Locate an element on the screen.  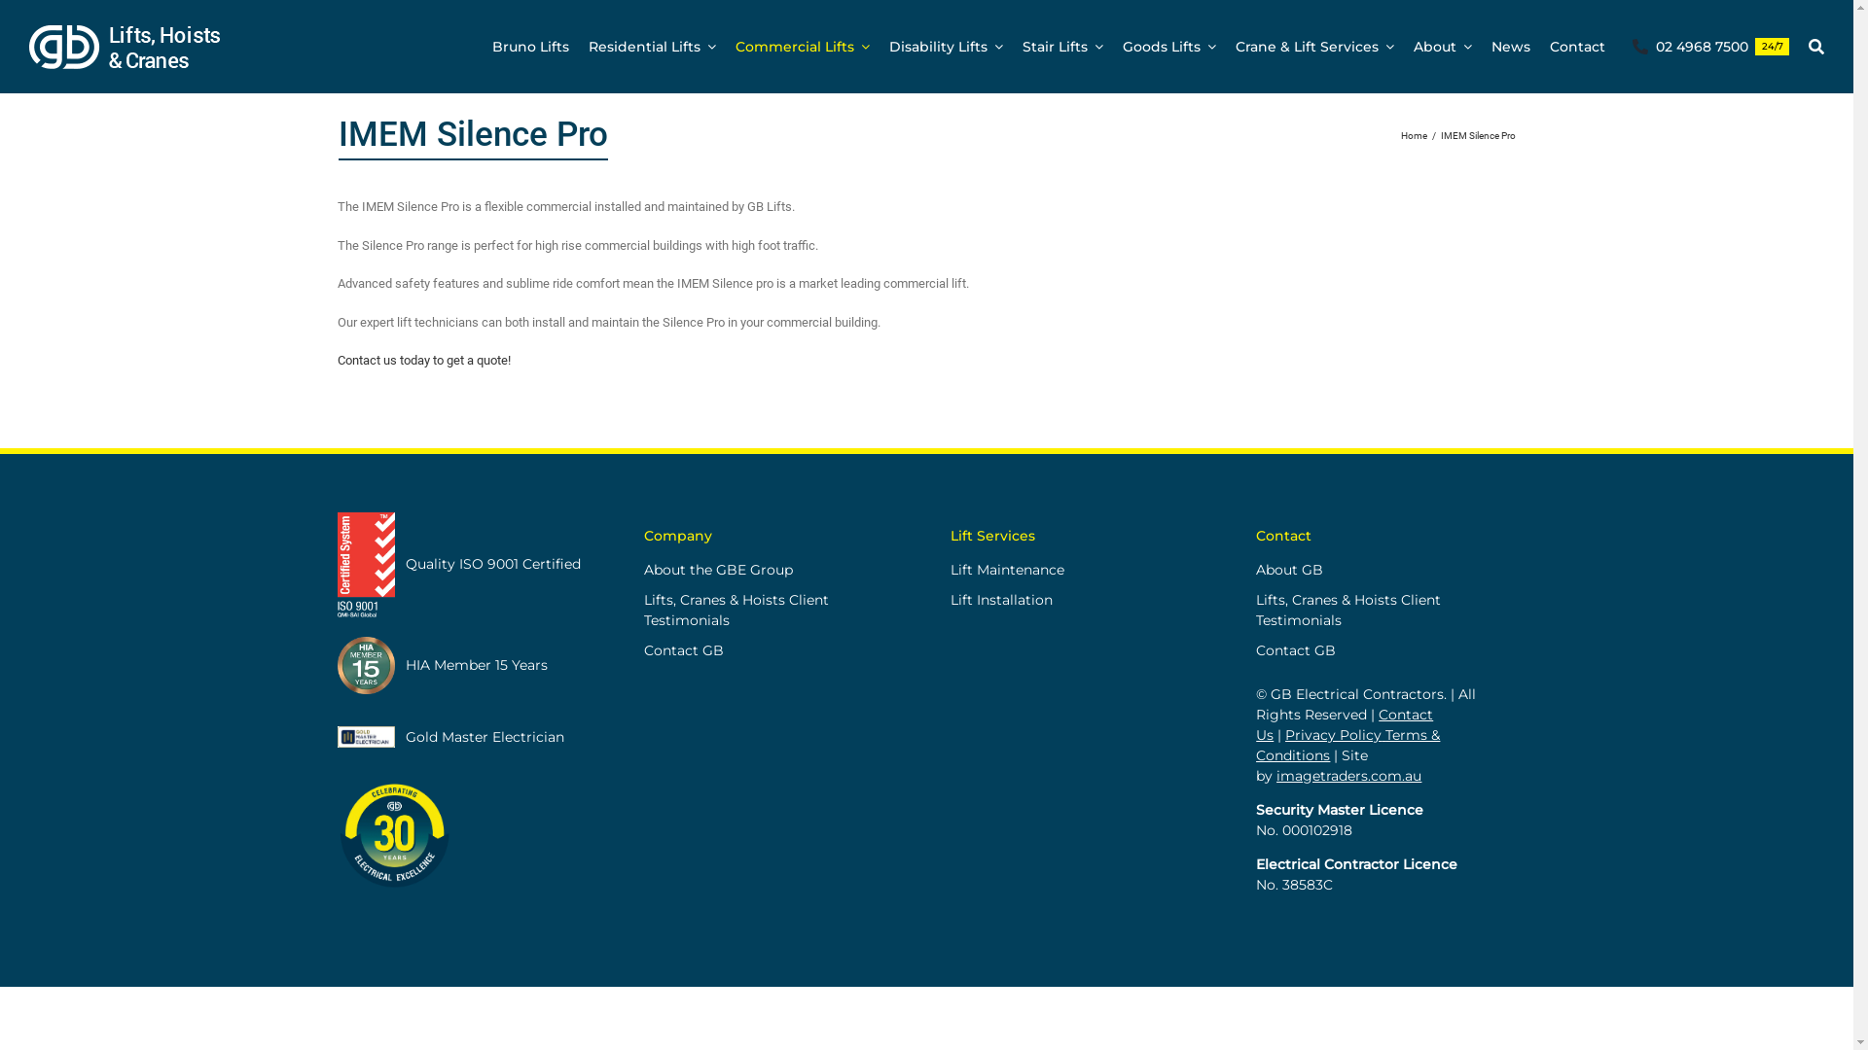
Contact us today to get a quote! is located at coordinates (424, 360).